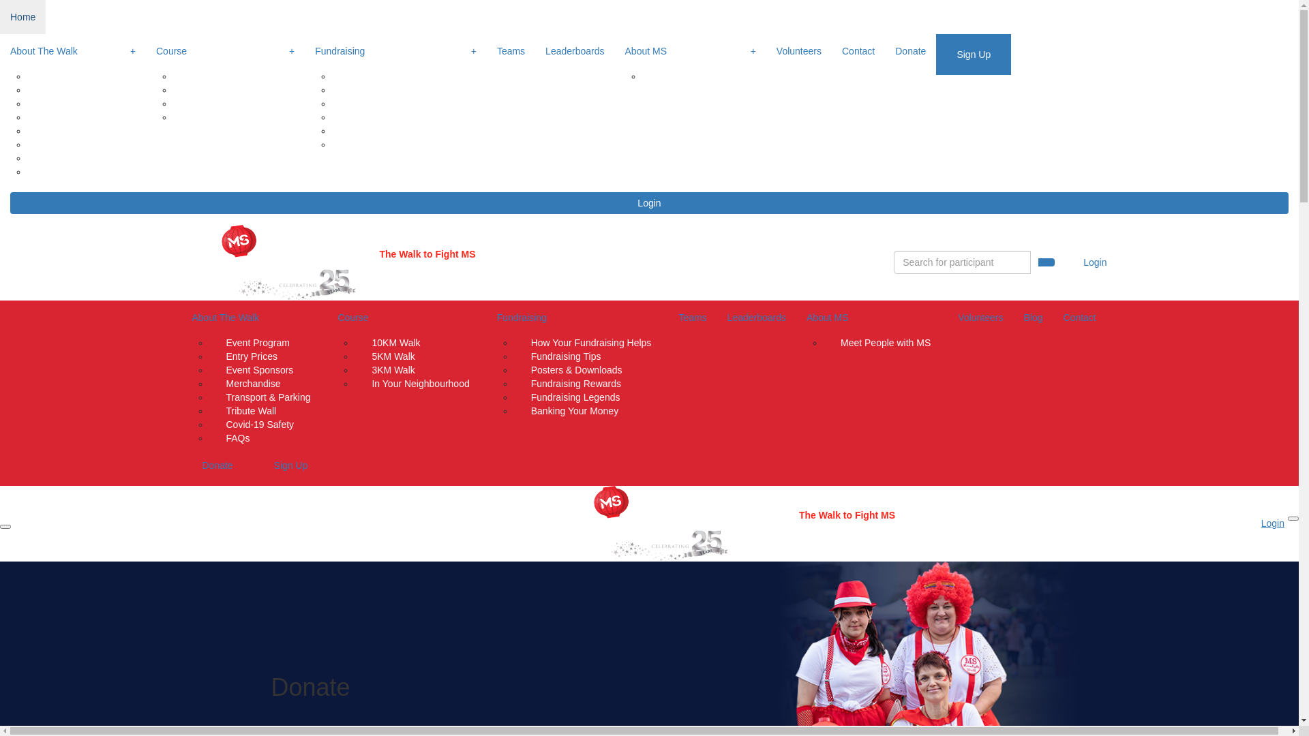 This screenshot has height=736, width=1309. Describe the element at coordinates (211, 104) in the screenshot. I see `3KM Walk` at that location.